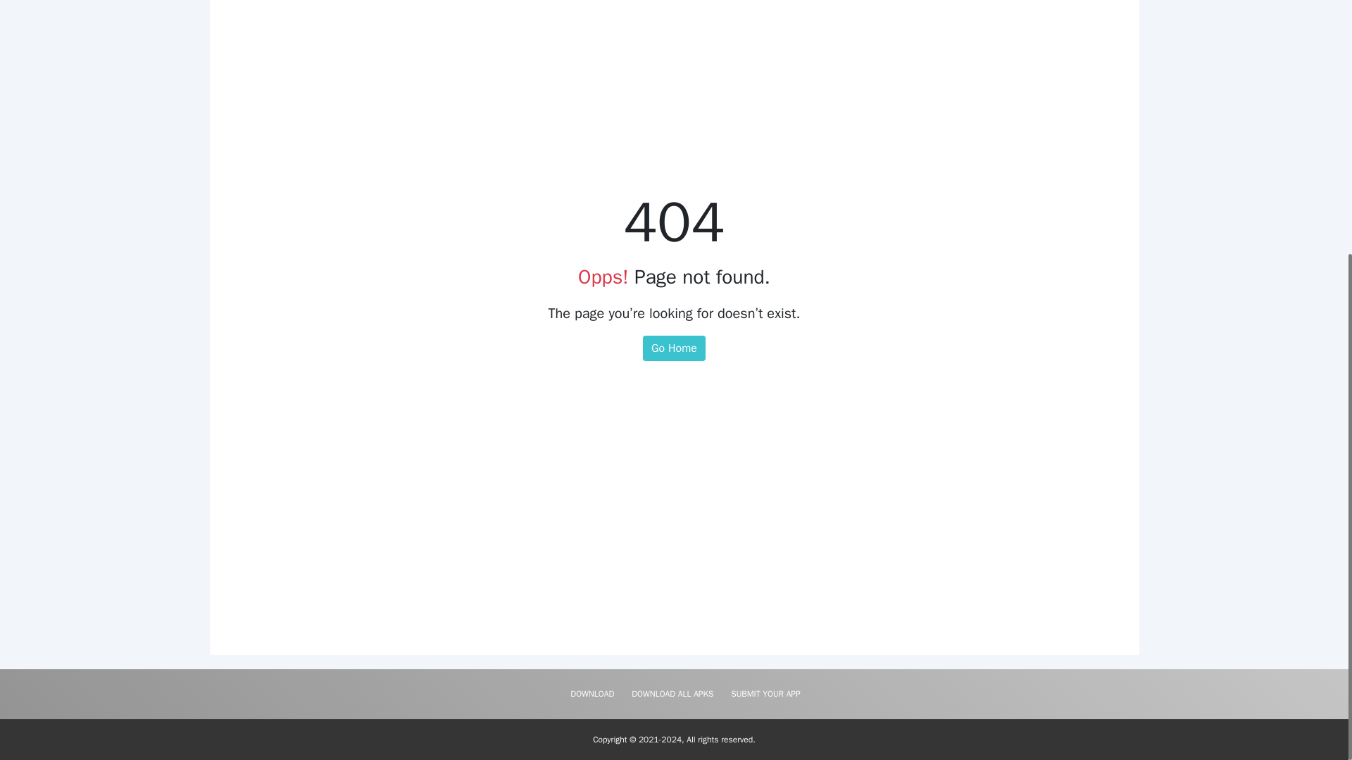 Image resolution: width=1352 pixels, height=760 pixels. Describe the element at coordinates (675, 348) in the screenshot. I see `Go Home` at that location.